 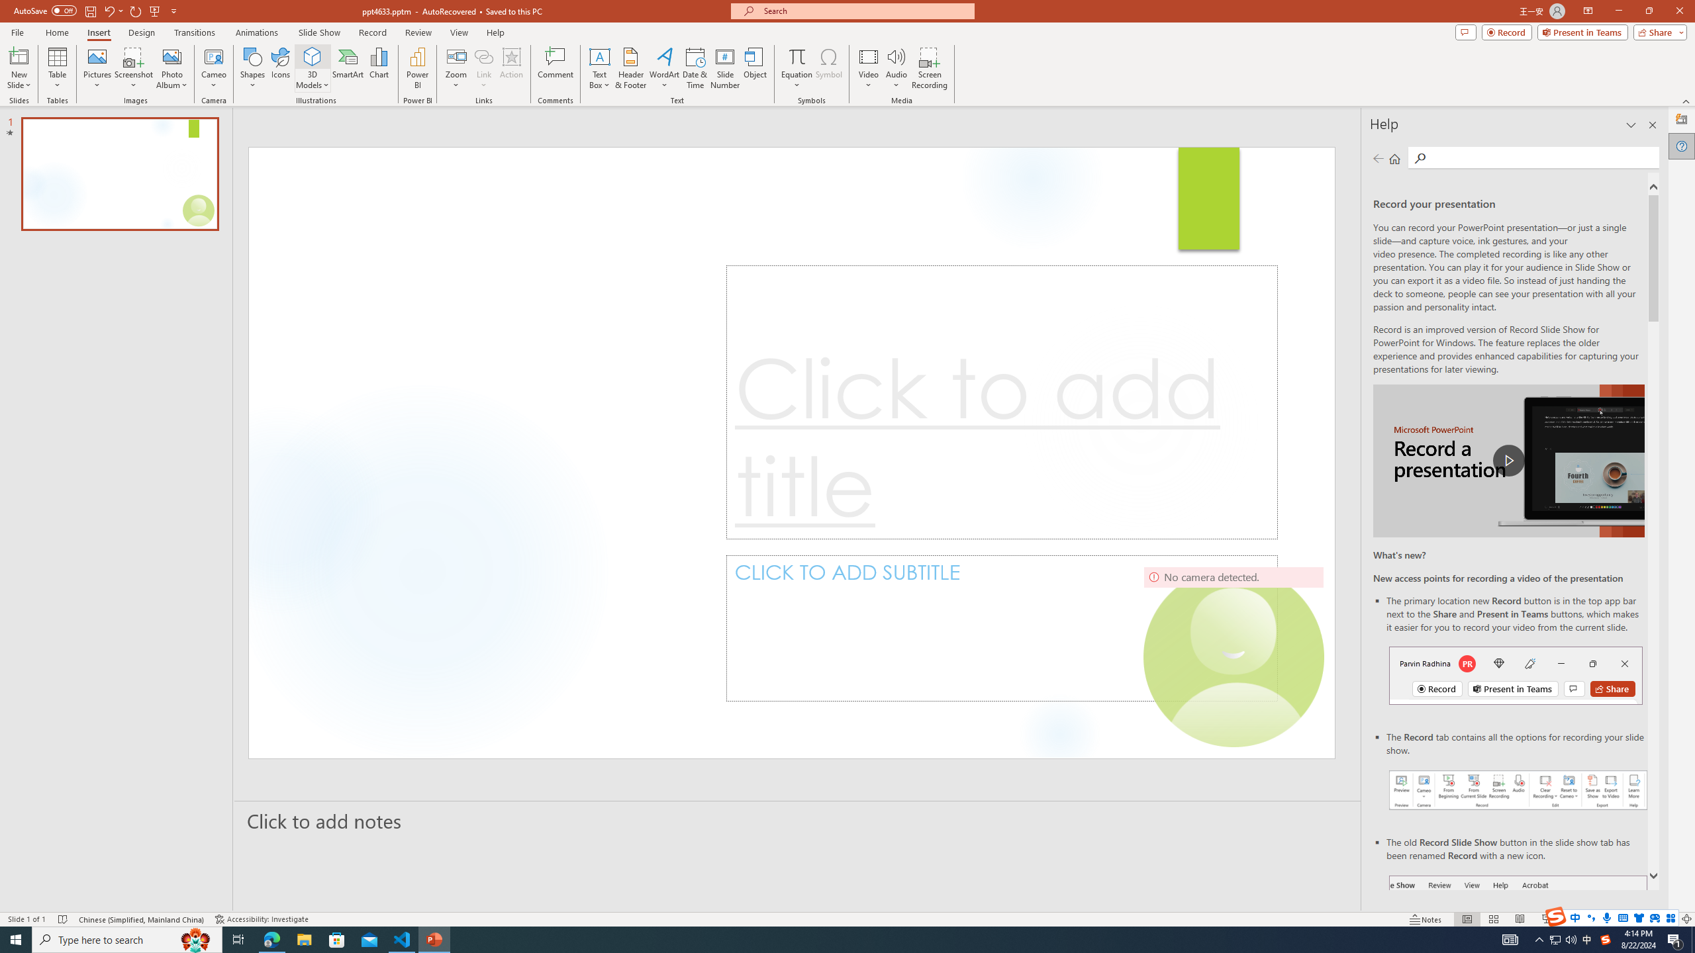 I want to click on Photo Album..., so click(x=171, y=68).